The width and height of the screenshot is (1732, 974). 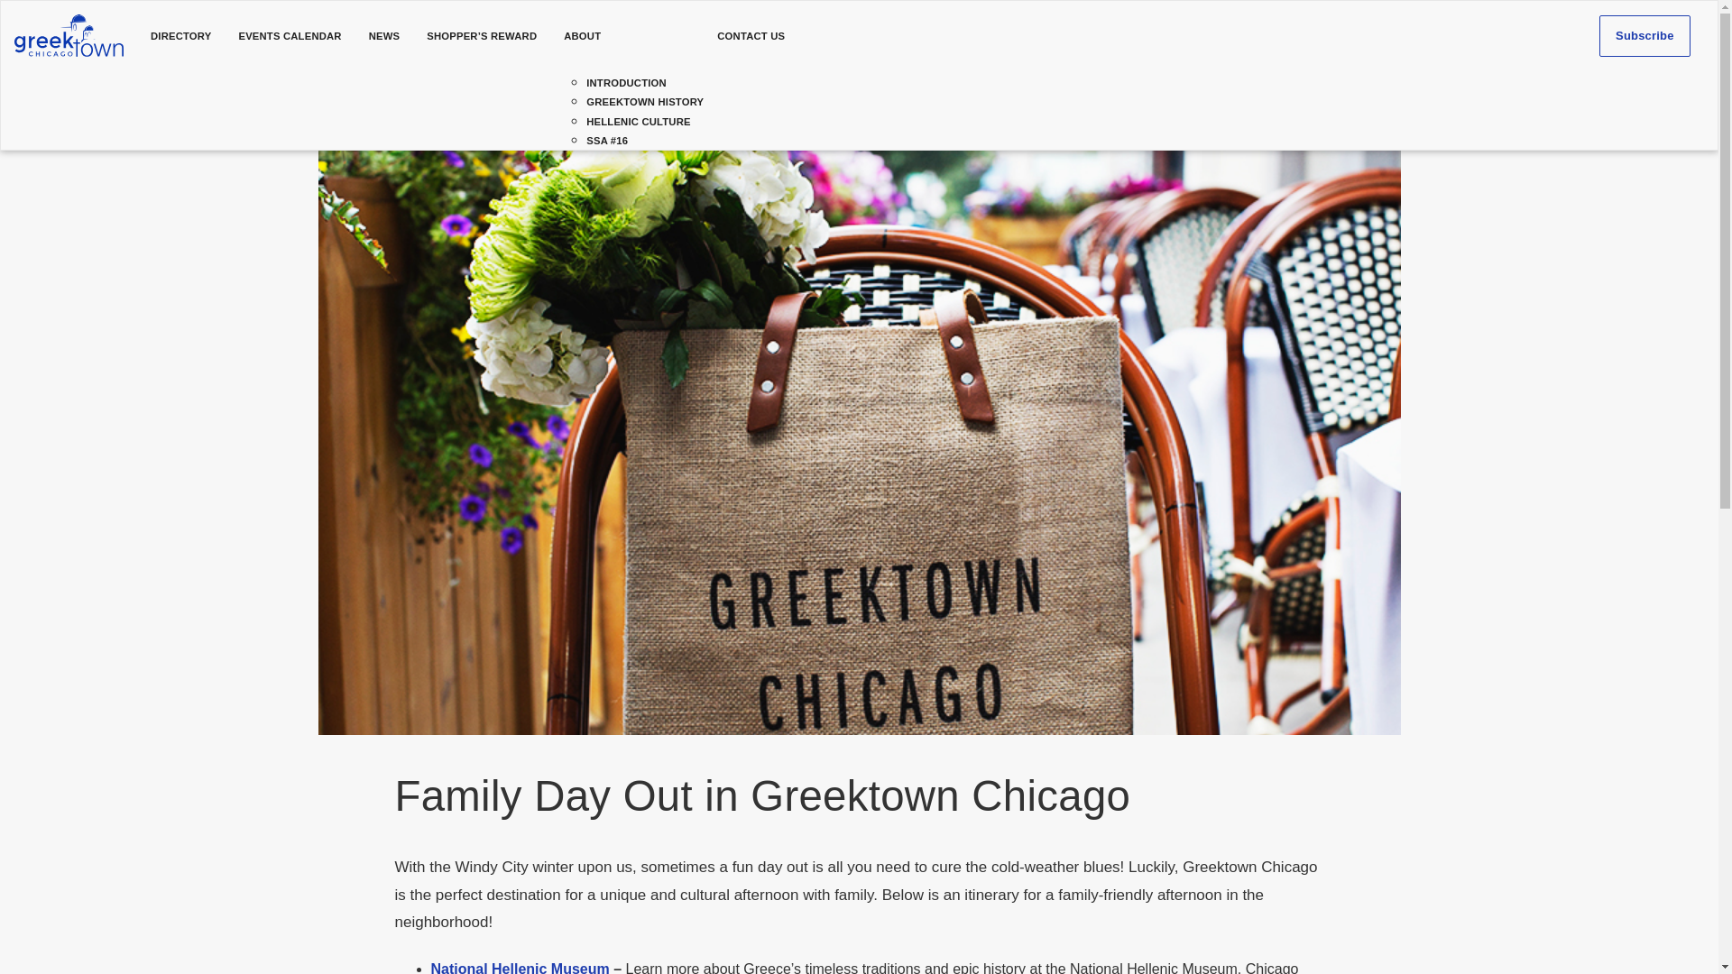 I want to click on DIRECTORY, so click(x=180, y=36).